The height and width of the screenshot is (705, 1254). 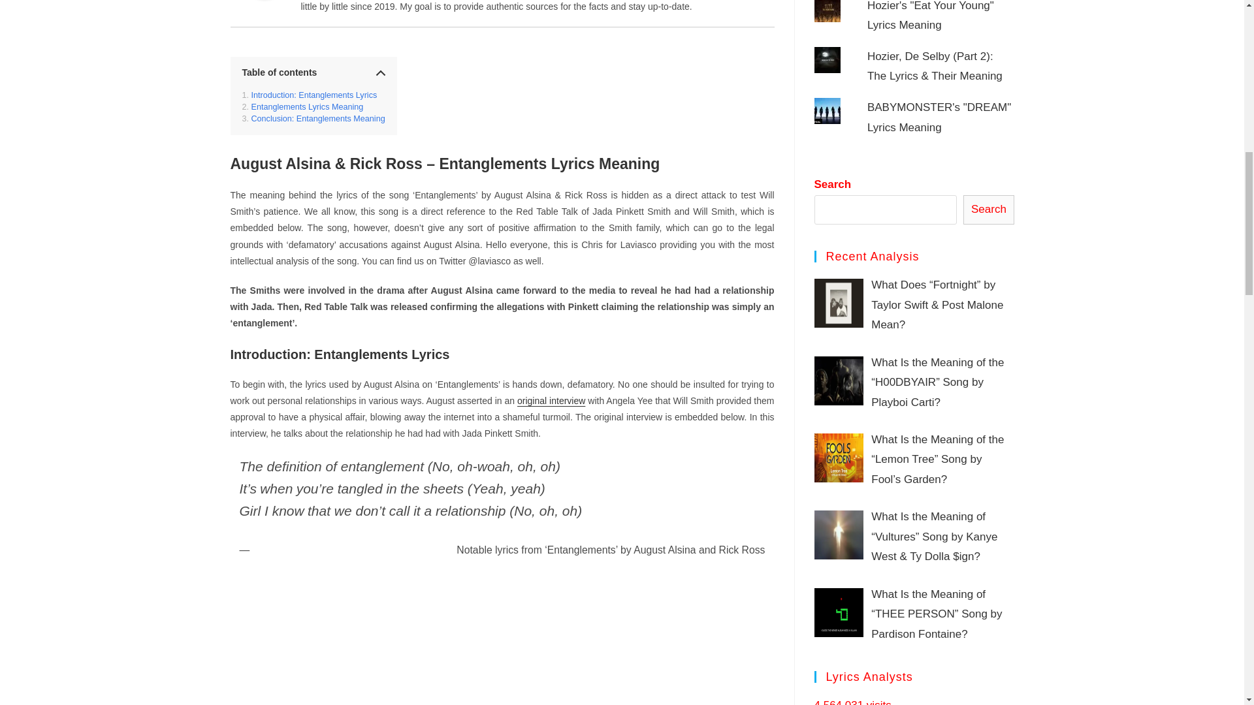 What do you see at coordinates (313, 119) in the screenshot?
I see `Conclusion: Entanglements Meaning` at bounding box center [313, 119].